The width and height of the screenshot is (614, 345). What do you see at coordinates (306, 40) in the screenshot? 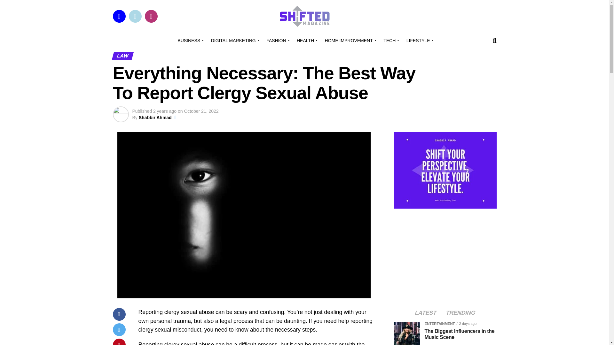
I see `HEALTH` at bounding box center [306, 40].